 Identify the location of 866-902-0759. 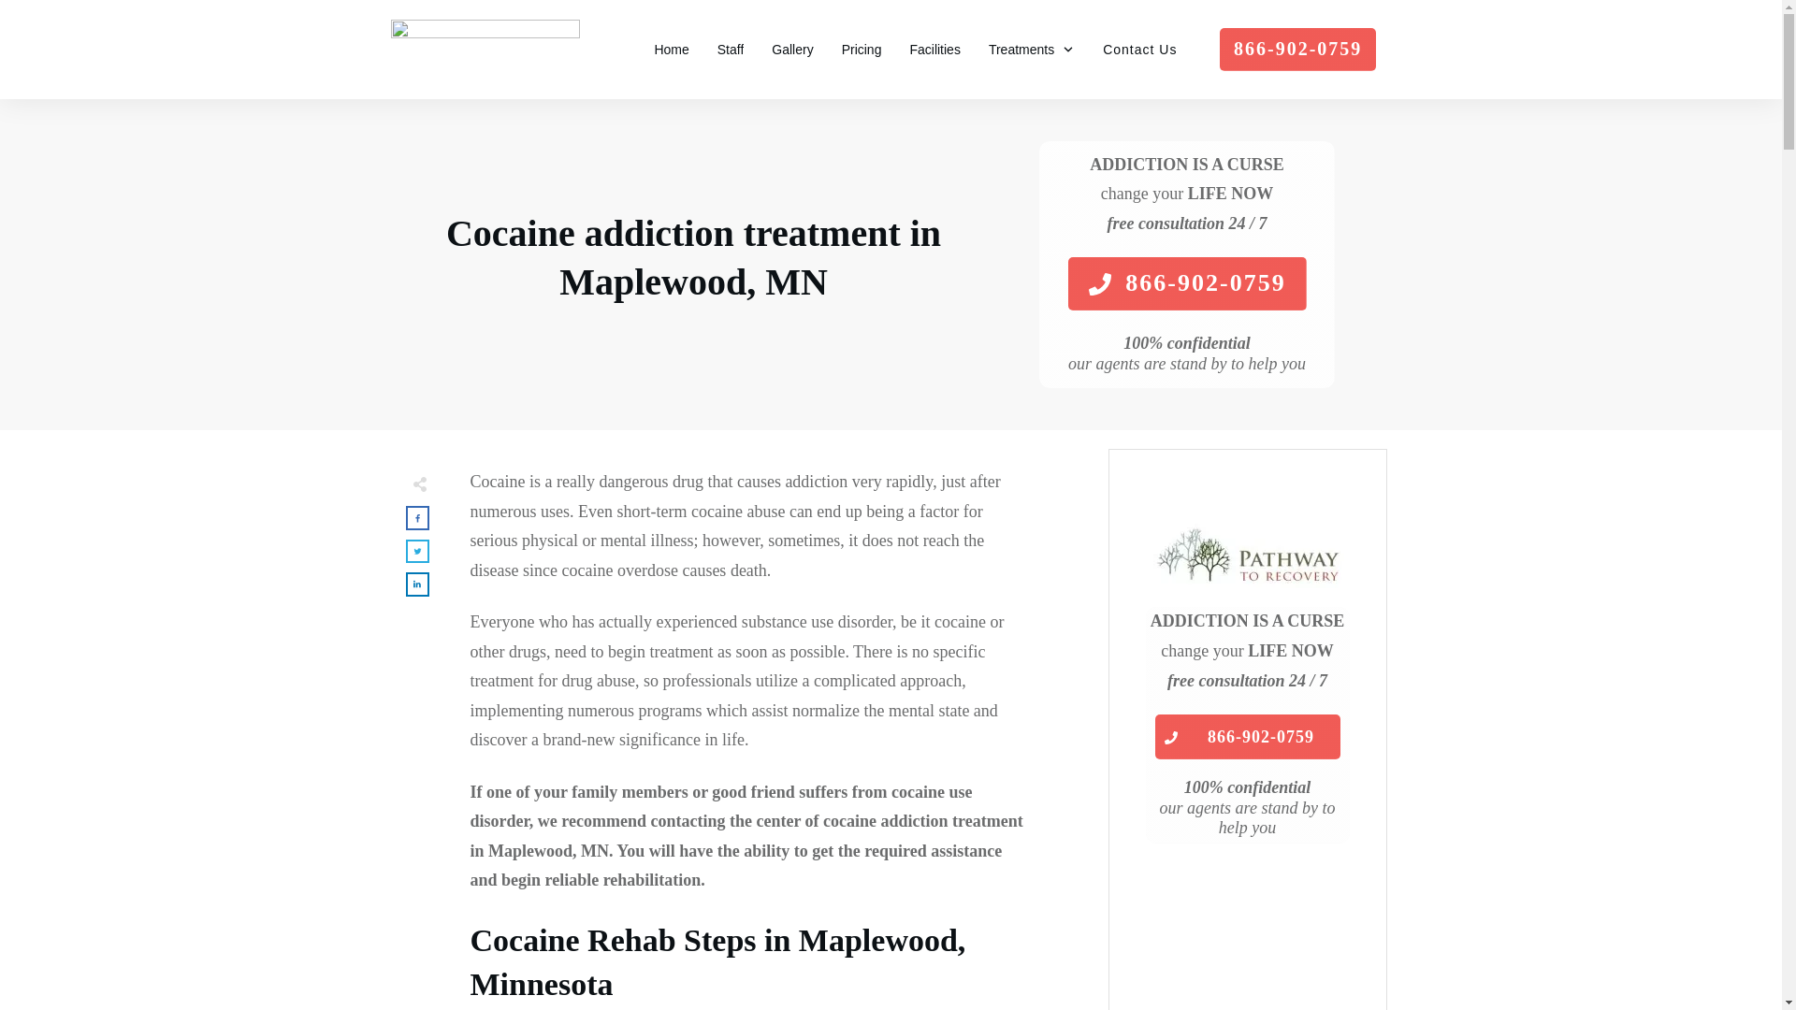
(1186, 283).